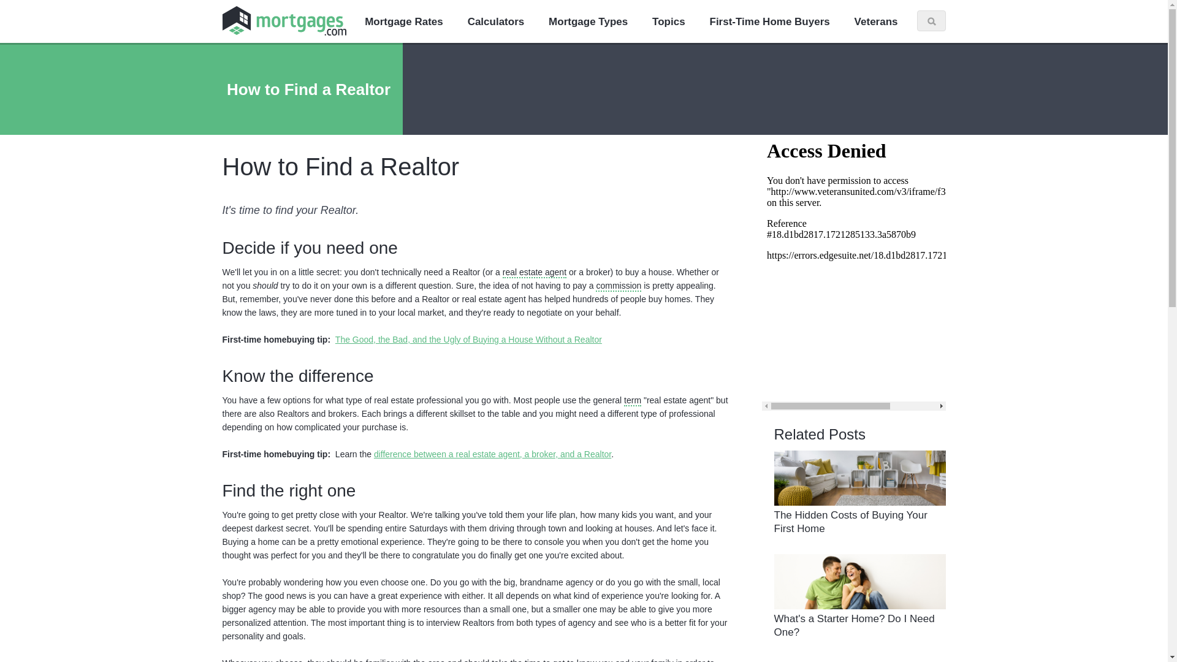 Image resolution: width=1177 pixels, height=662 pixels. What do you see at coordinates (404, 21) in the screenshot?
I see `Mortgage Rates` at bounding box center [404, 21].